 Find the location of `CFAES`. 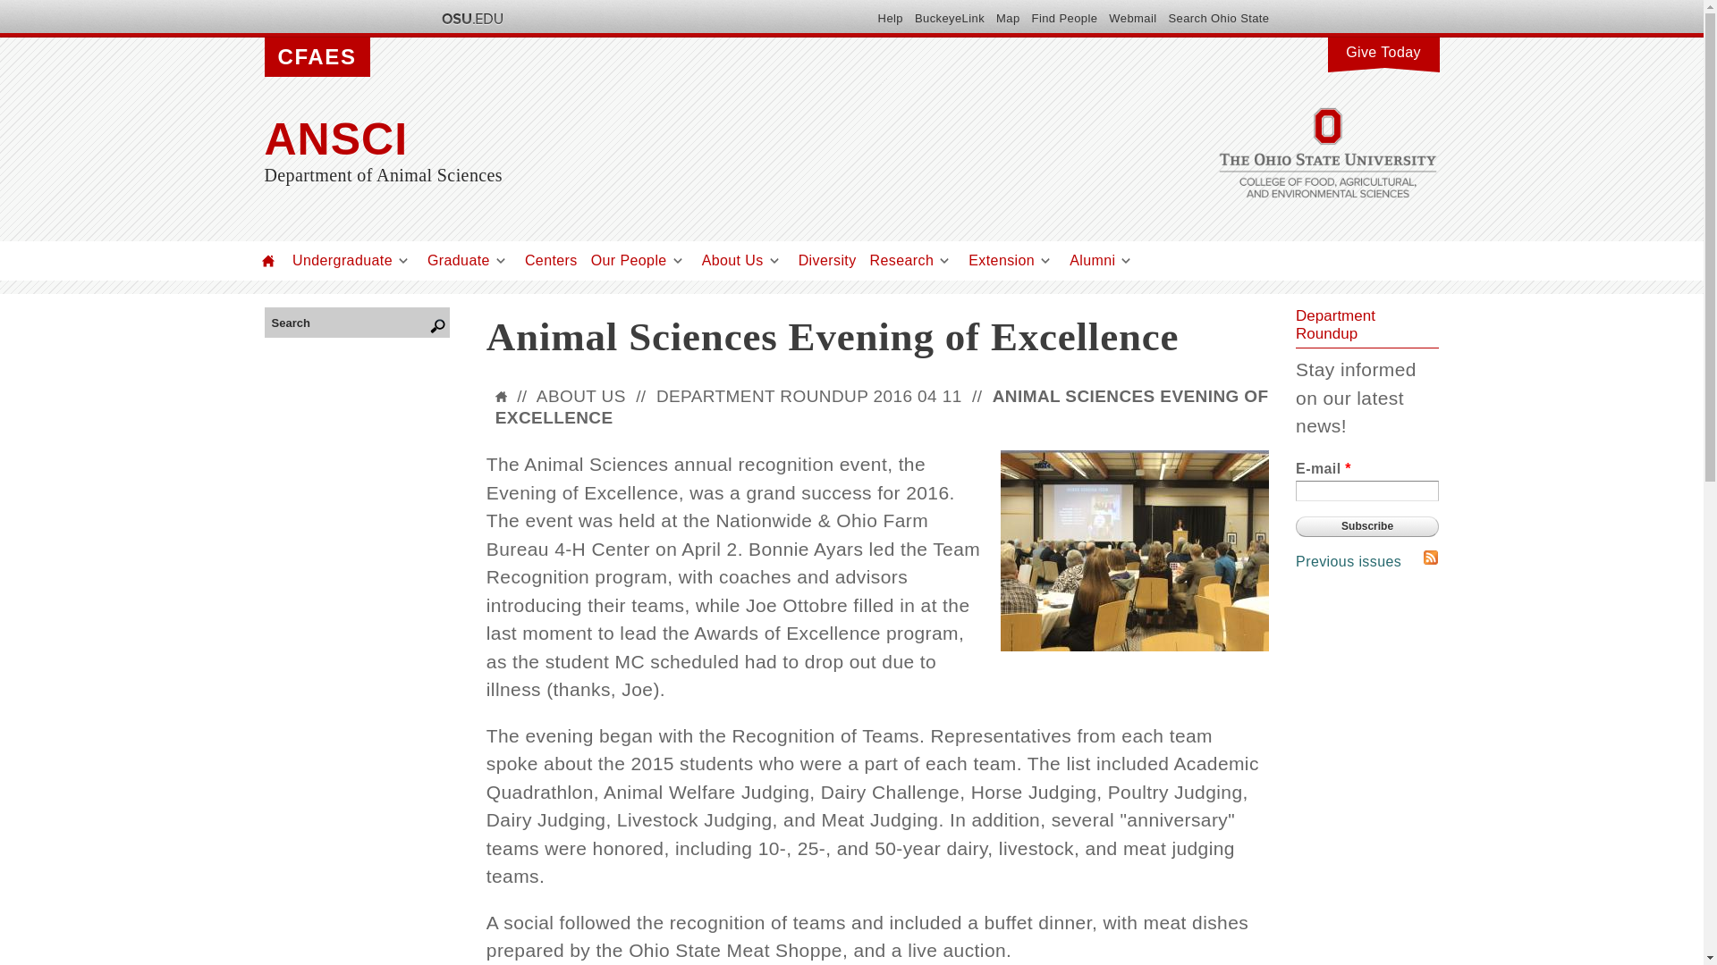

CFAES is located at coordinates (317, 57).